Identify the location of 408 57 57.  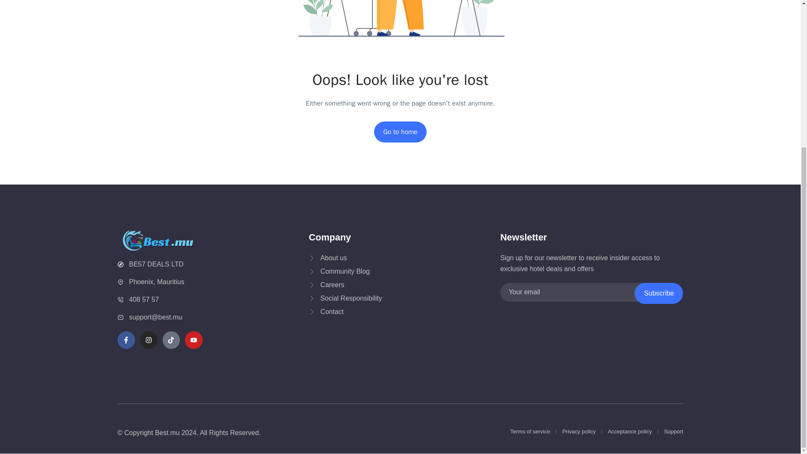
(170, 299).